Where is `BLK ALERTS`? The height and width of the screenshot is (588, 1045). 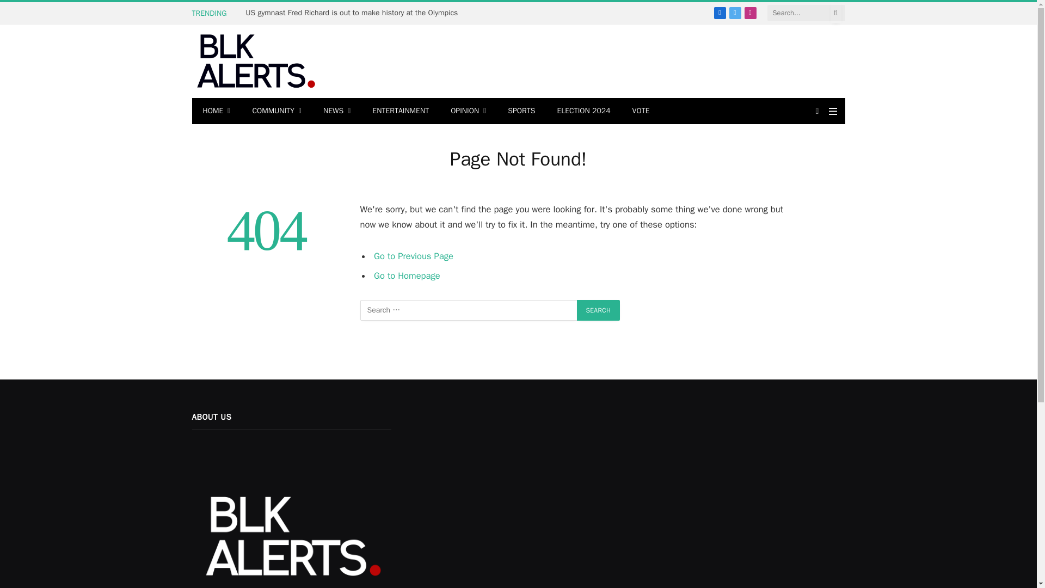 BLK ALERTS is located at coordinates (254, 61).